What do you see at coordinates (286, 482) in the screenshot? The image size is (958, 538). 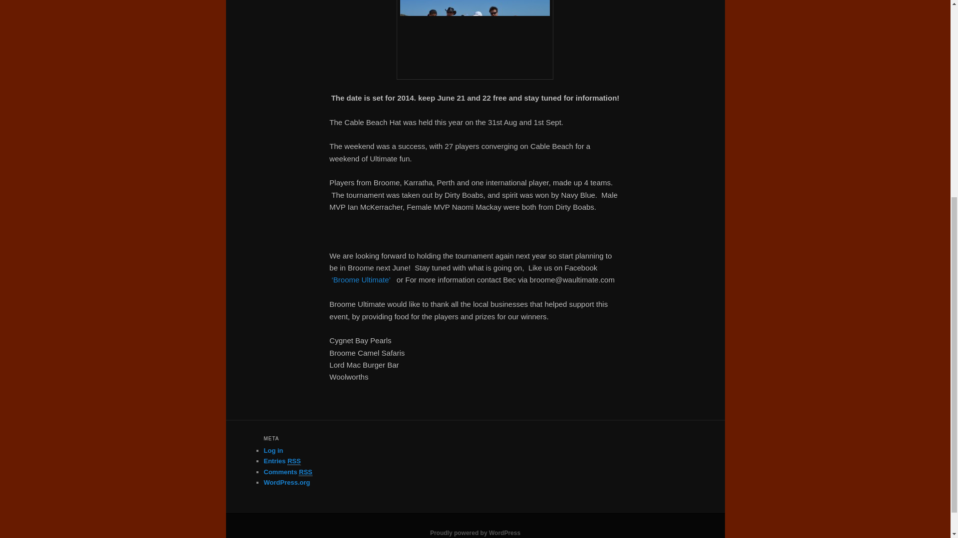 I see `WordPress.org` at bounding box center [286, 482].